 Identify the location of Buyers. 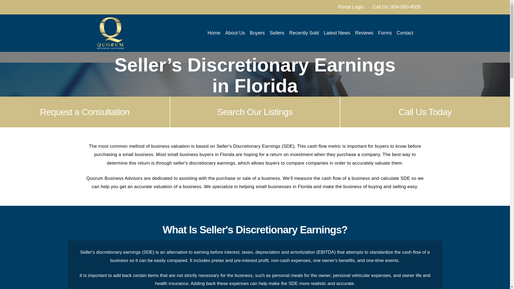
(257, 33).